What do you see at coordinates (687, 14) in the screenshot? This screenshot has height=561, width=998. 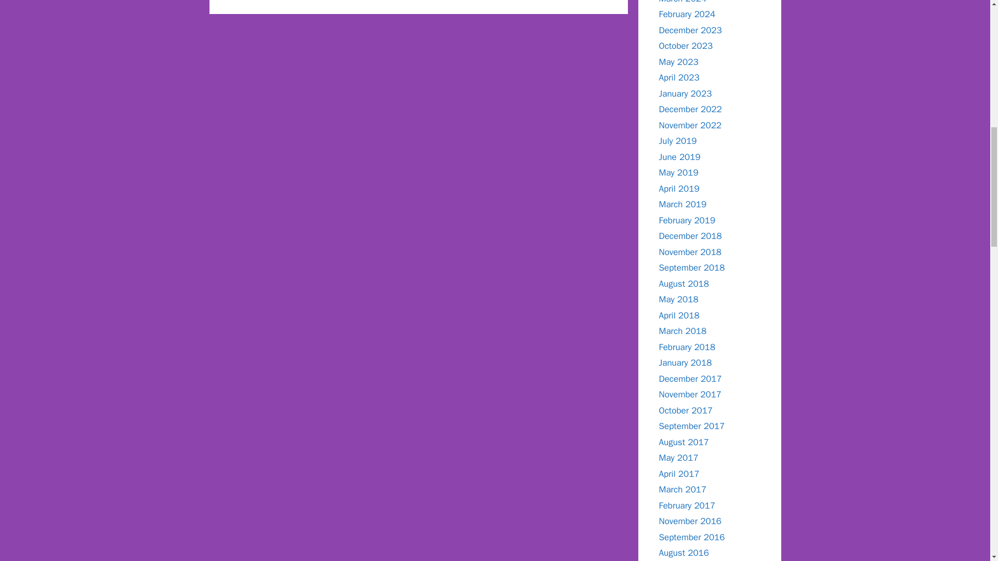 I see `February 2024` at bounding box center [687, 14].